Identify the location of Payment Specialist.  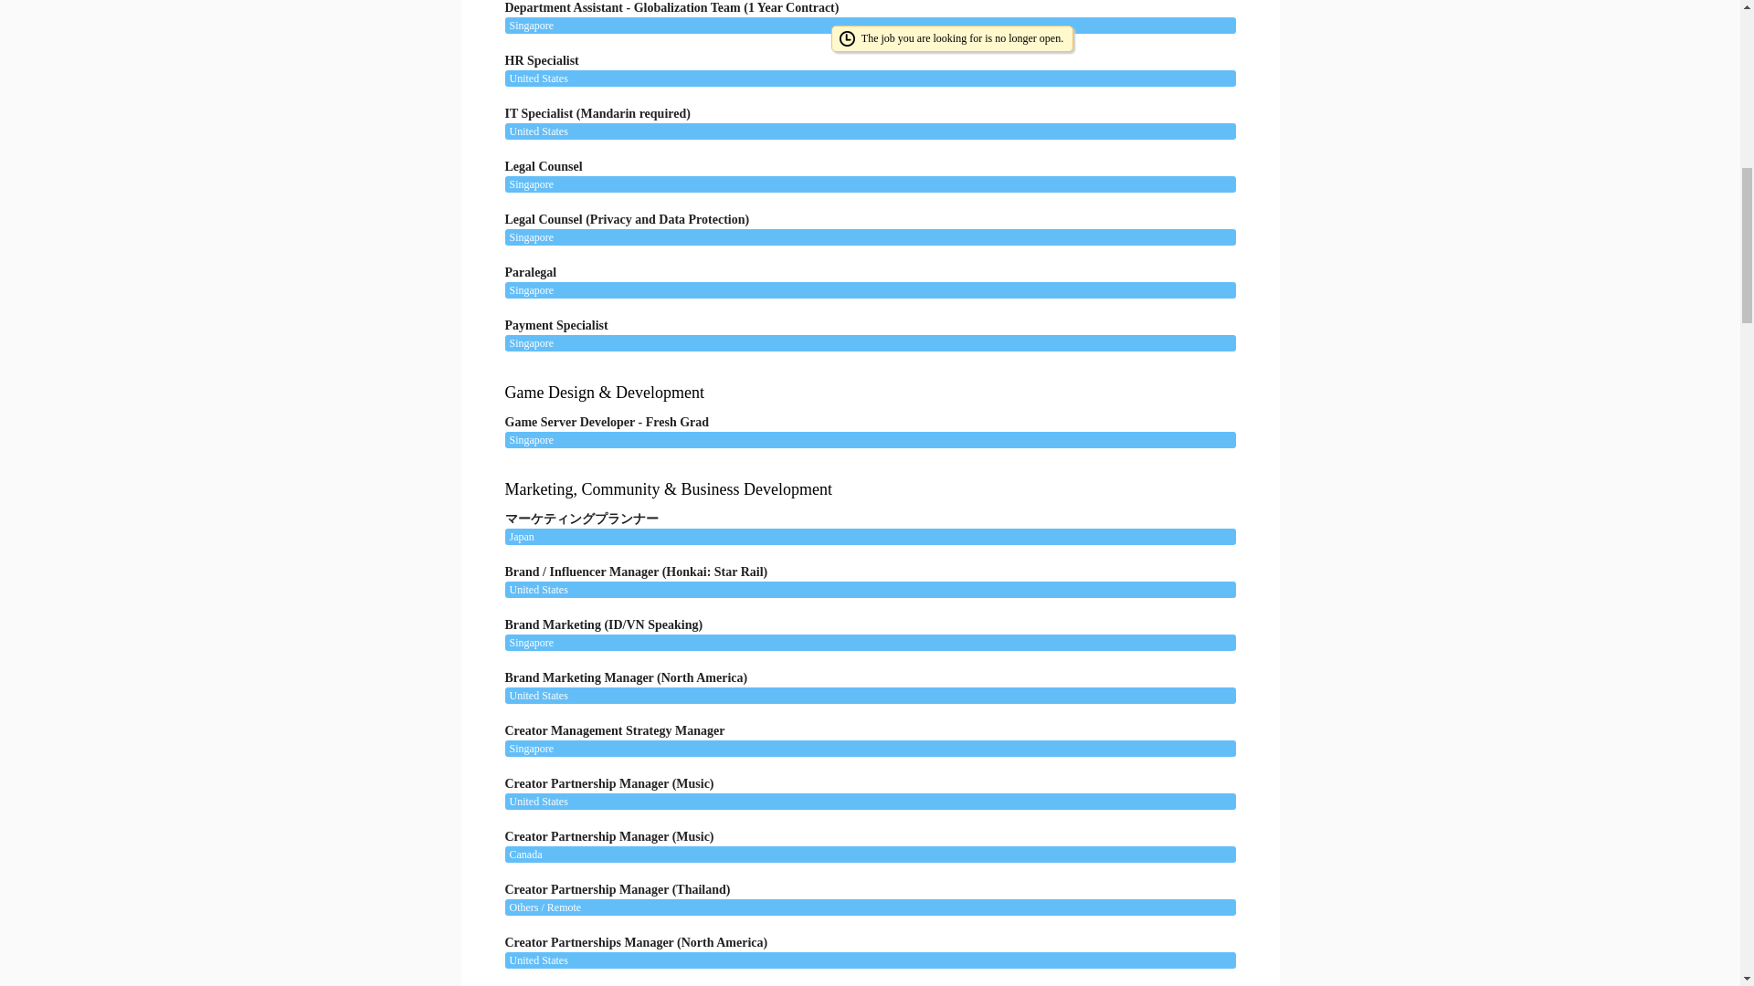
(860, 330).